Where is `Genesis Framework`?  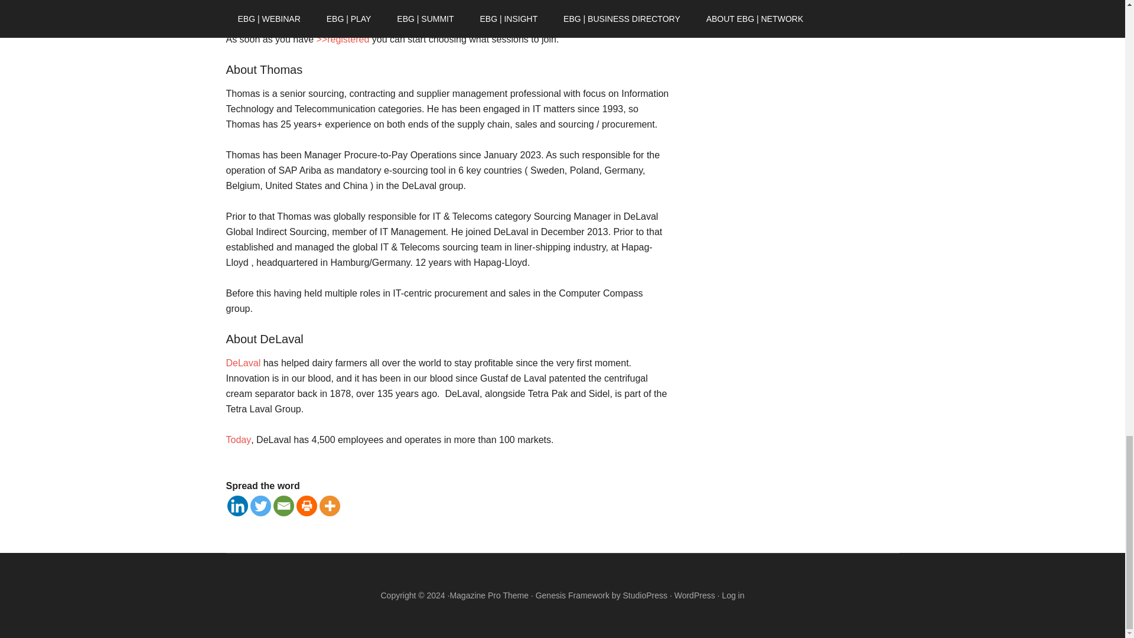
Genesis Framework is located at coordinates (572, 595).